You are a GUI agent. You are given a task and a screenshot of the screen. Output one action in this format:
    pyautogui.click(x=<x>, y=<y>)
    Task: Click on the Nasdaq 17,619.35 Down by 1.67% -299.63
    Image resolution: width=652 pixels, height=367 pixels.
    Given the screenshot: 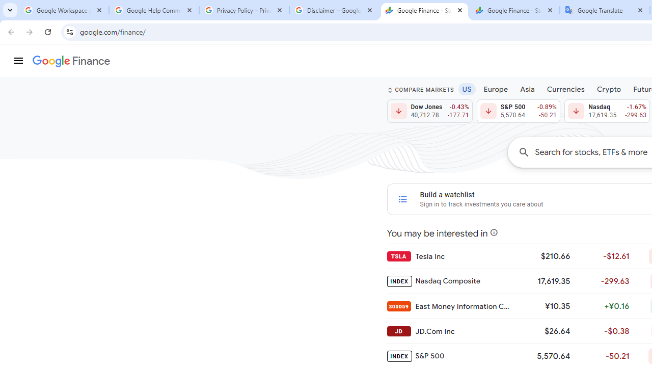 What is the action you would take?
    pyautogui.click(x=607, y=111)
    